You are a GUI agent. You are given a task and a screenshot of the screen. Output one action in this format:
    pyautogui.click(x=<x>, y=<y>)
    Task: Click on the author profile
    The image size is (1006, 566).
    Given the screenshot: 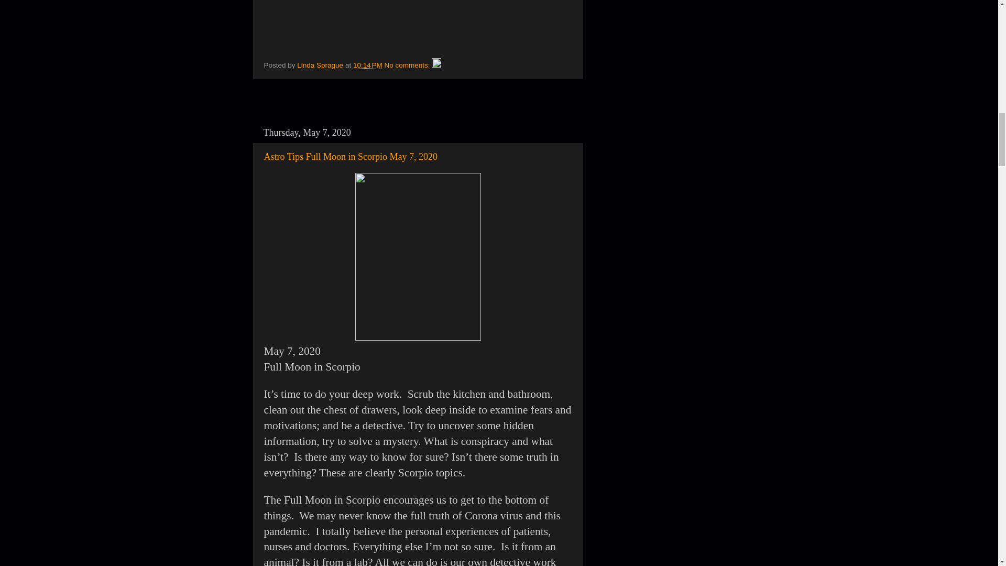 What is the action you would take?
    pyautogui.click(x=321, y=65)
    